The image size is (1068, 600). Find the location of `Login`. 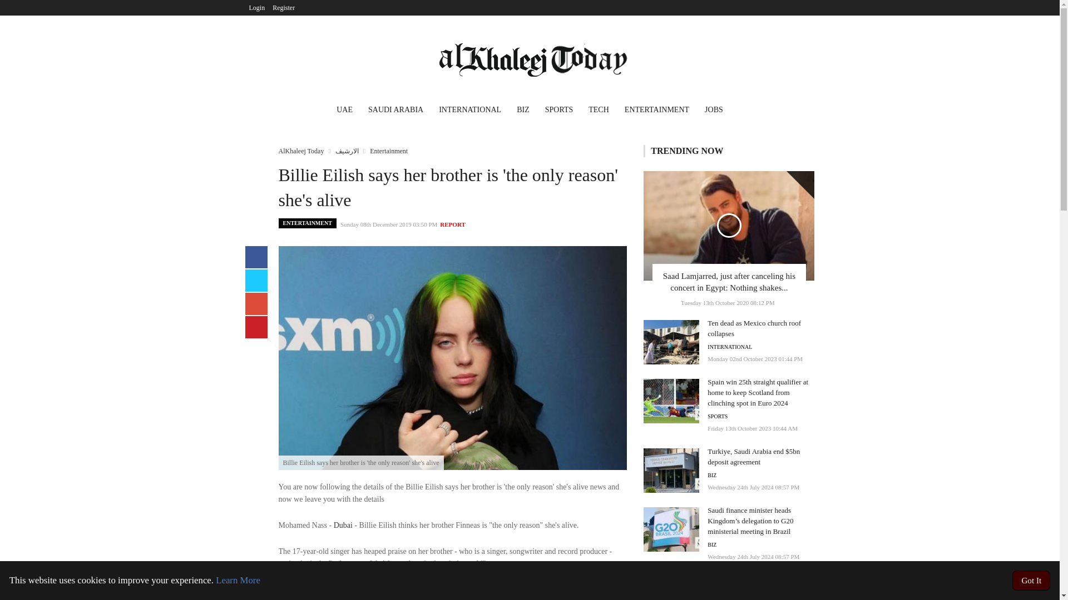

Login is located at coordinates (256, 8).